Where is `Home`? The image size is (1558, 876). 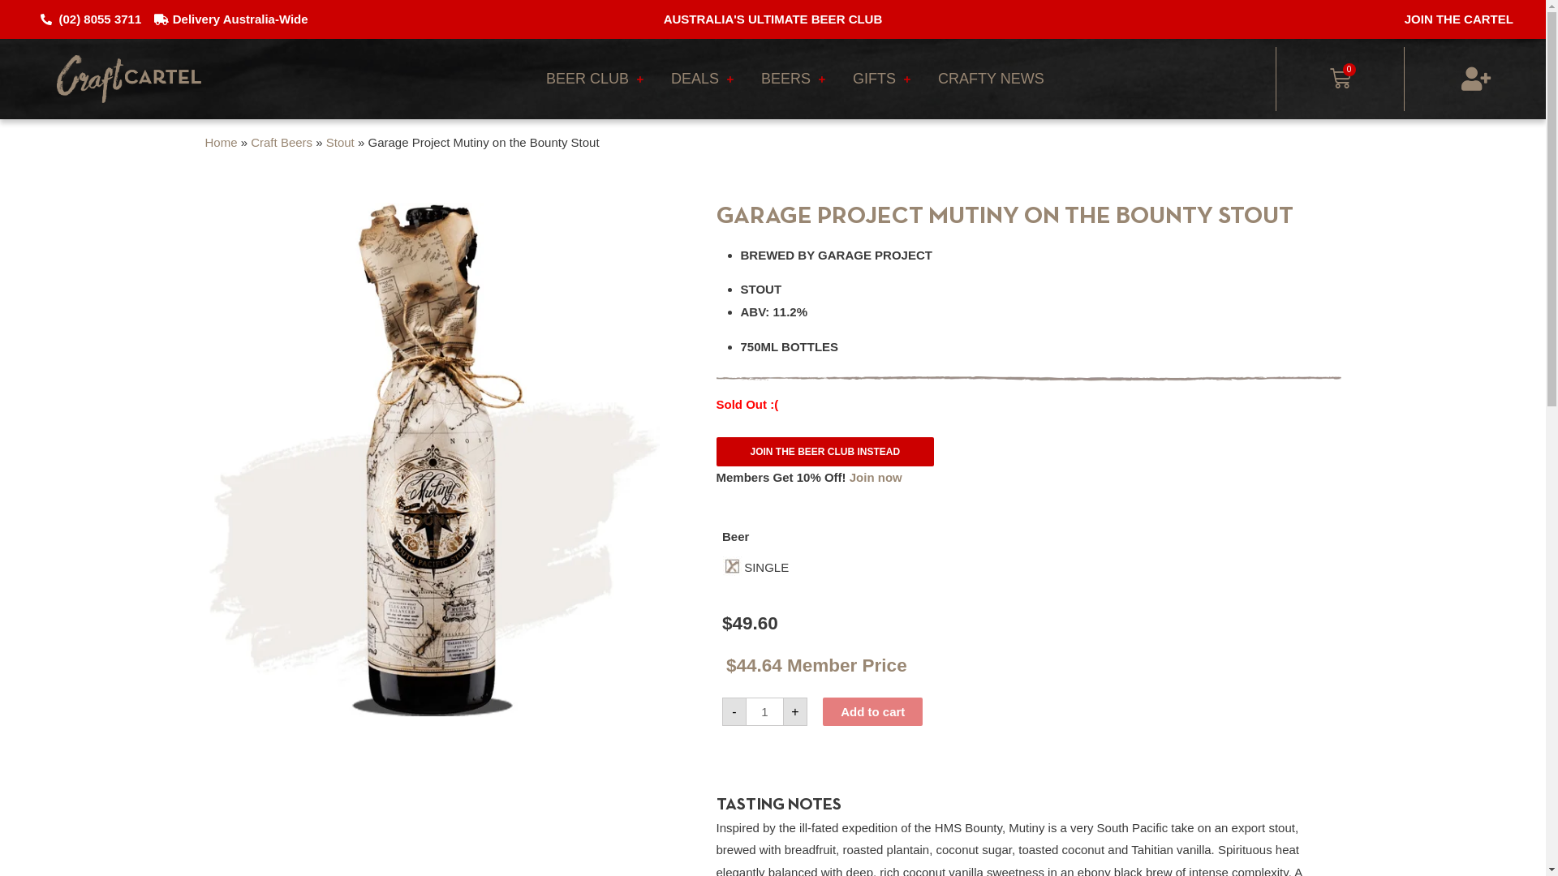
Home is located at coordinates (221, 143).